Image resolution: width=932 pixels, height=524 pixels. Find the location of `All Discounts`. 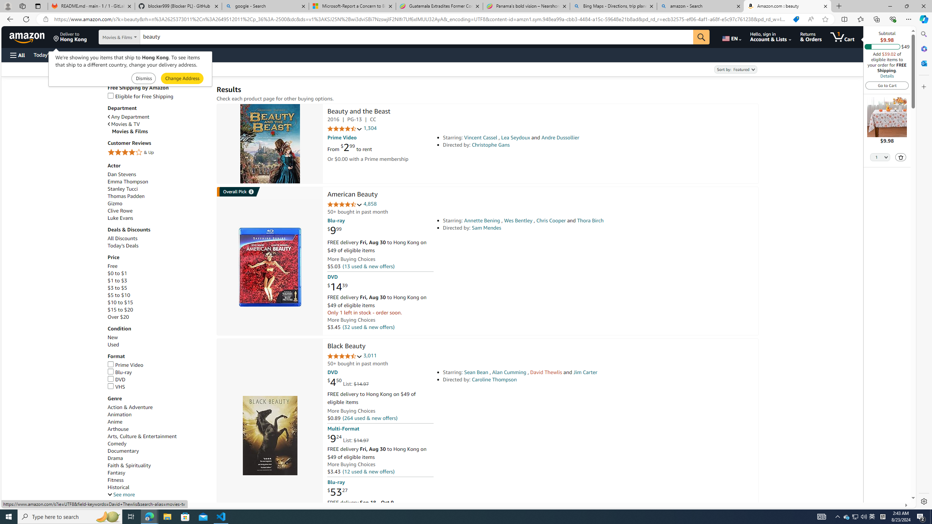

All Discounts is located at coordinates (122, 239).